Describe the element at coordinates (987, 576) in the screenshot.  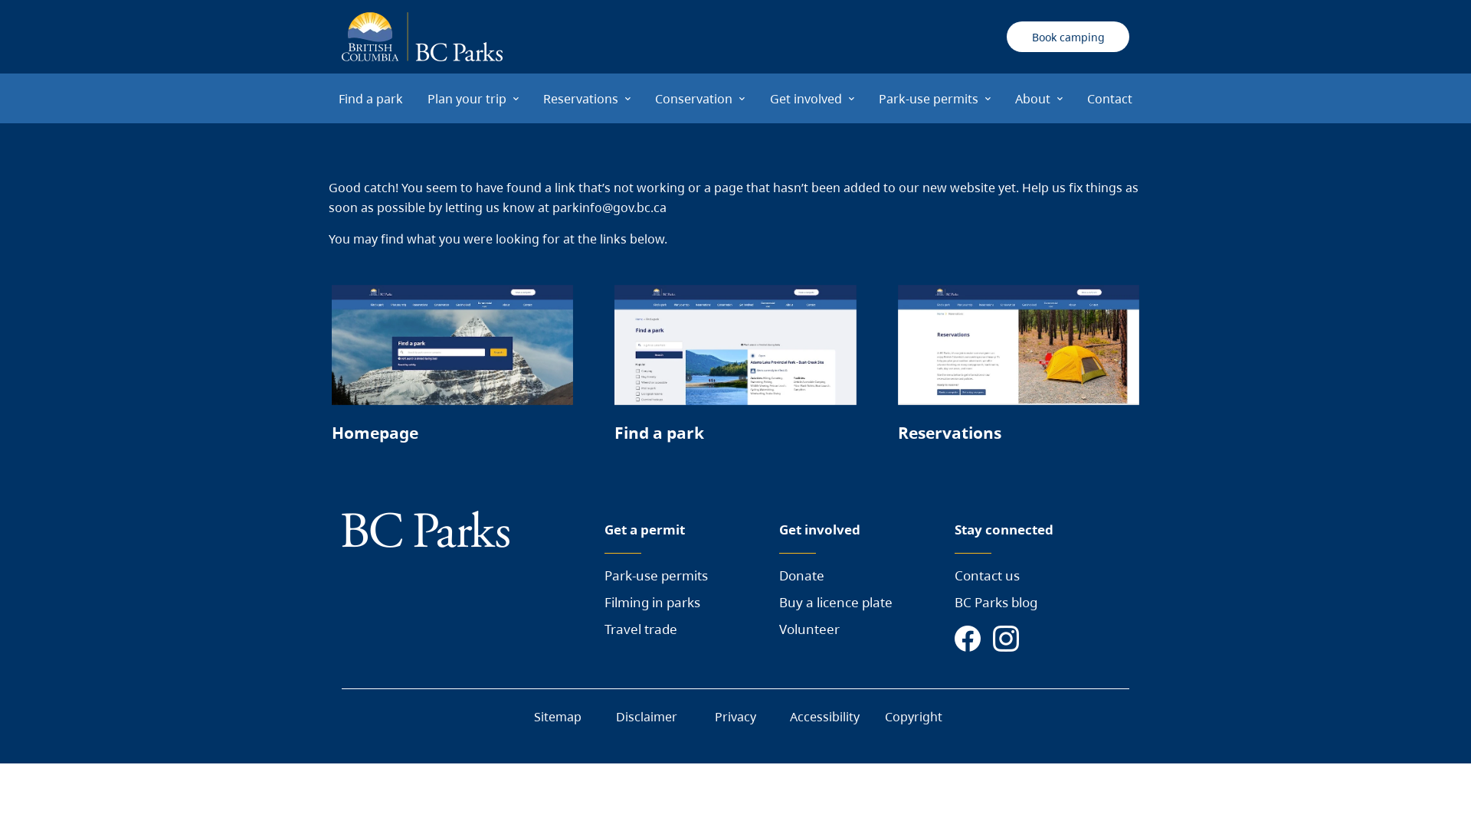
I see `Contact us` at that location.